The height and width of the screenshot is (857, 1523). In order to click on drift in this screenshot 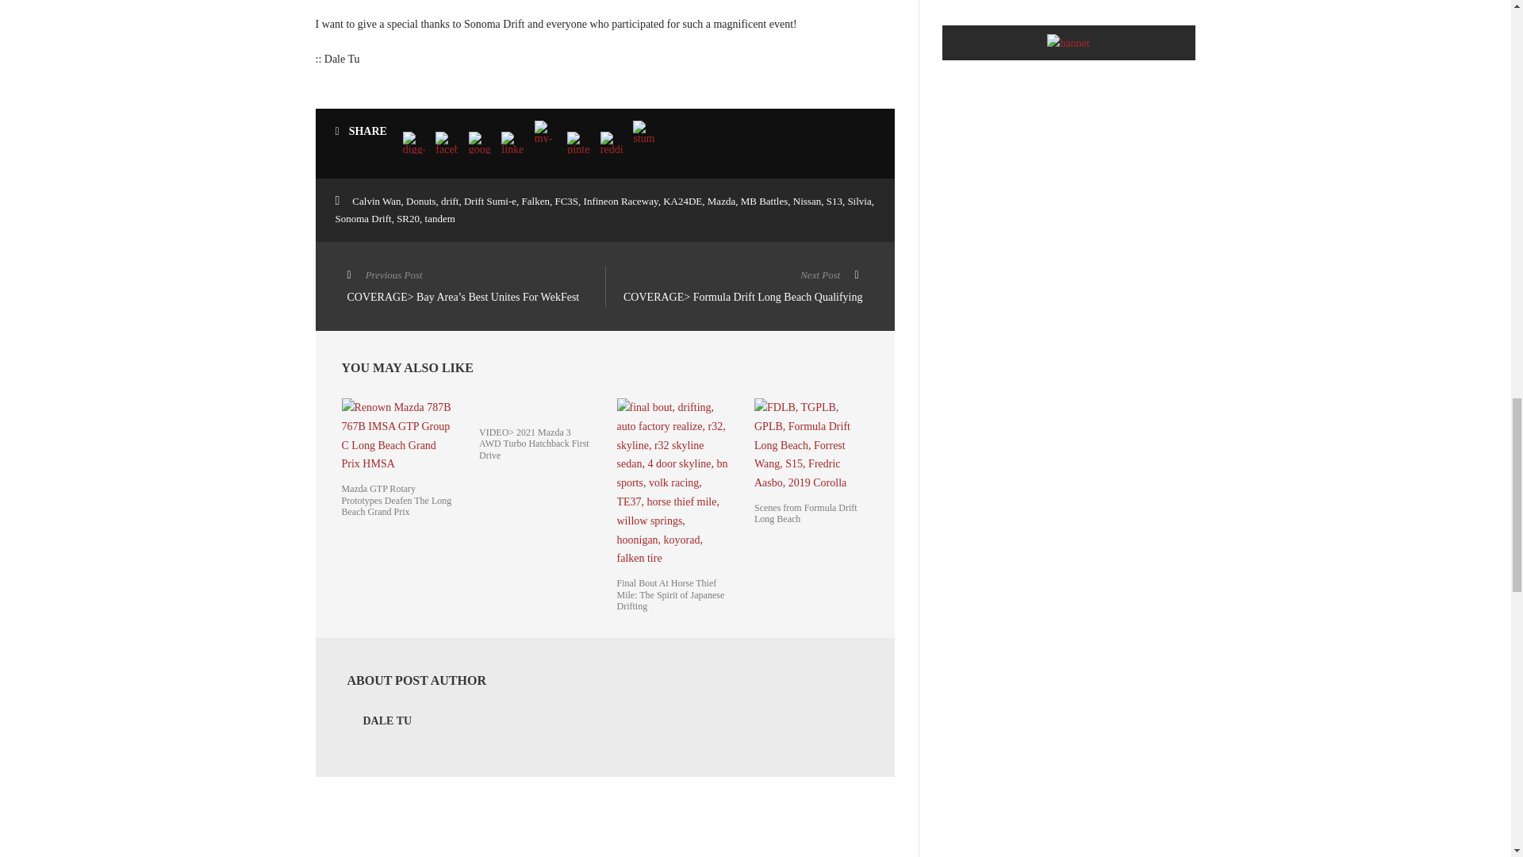, I will do `click(449, 202)`.